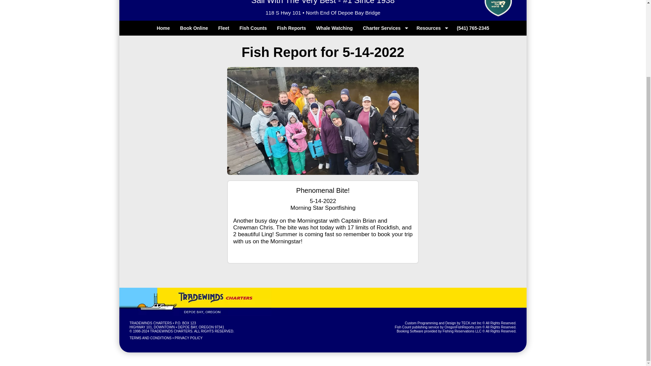 This screenshot has width=651, height=366. I want to click on TERMS AND CONDITIONS, so click(151, 338).